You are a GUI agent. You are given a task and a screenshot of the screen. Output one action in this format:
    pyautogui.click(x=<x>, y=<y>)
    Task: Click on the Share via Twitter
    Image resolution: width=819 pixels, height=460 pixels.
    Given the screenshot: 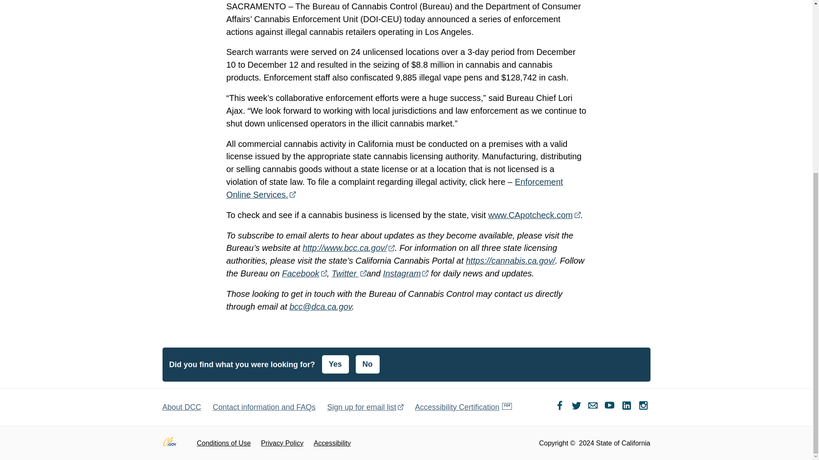 What is the action you would take?
    pyautogui.click(x=577, y=407)
    